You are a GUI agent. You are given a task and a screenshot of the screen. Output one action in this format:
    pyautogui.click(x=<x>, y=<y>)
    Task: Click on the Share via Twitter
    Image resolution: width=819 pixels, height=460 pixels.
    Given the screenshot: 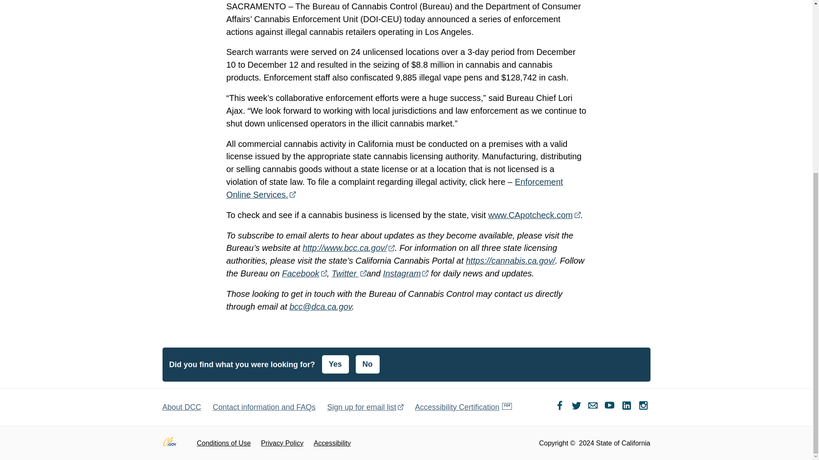 What is the action you would take?
    pyautogui.click(x=577, y=407)
    